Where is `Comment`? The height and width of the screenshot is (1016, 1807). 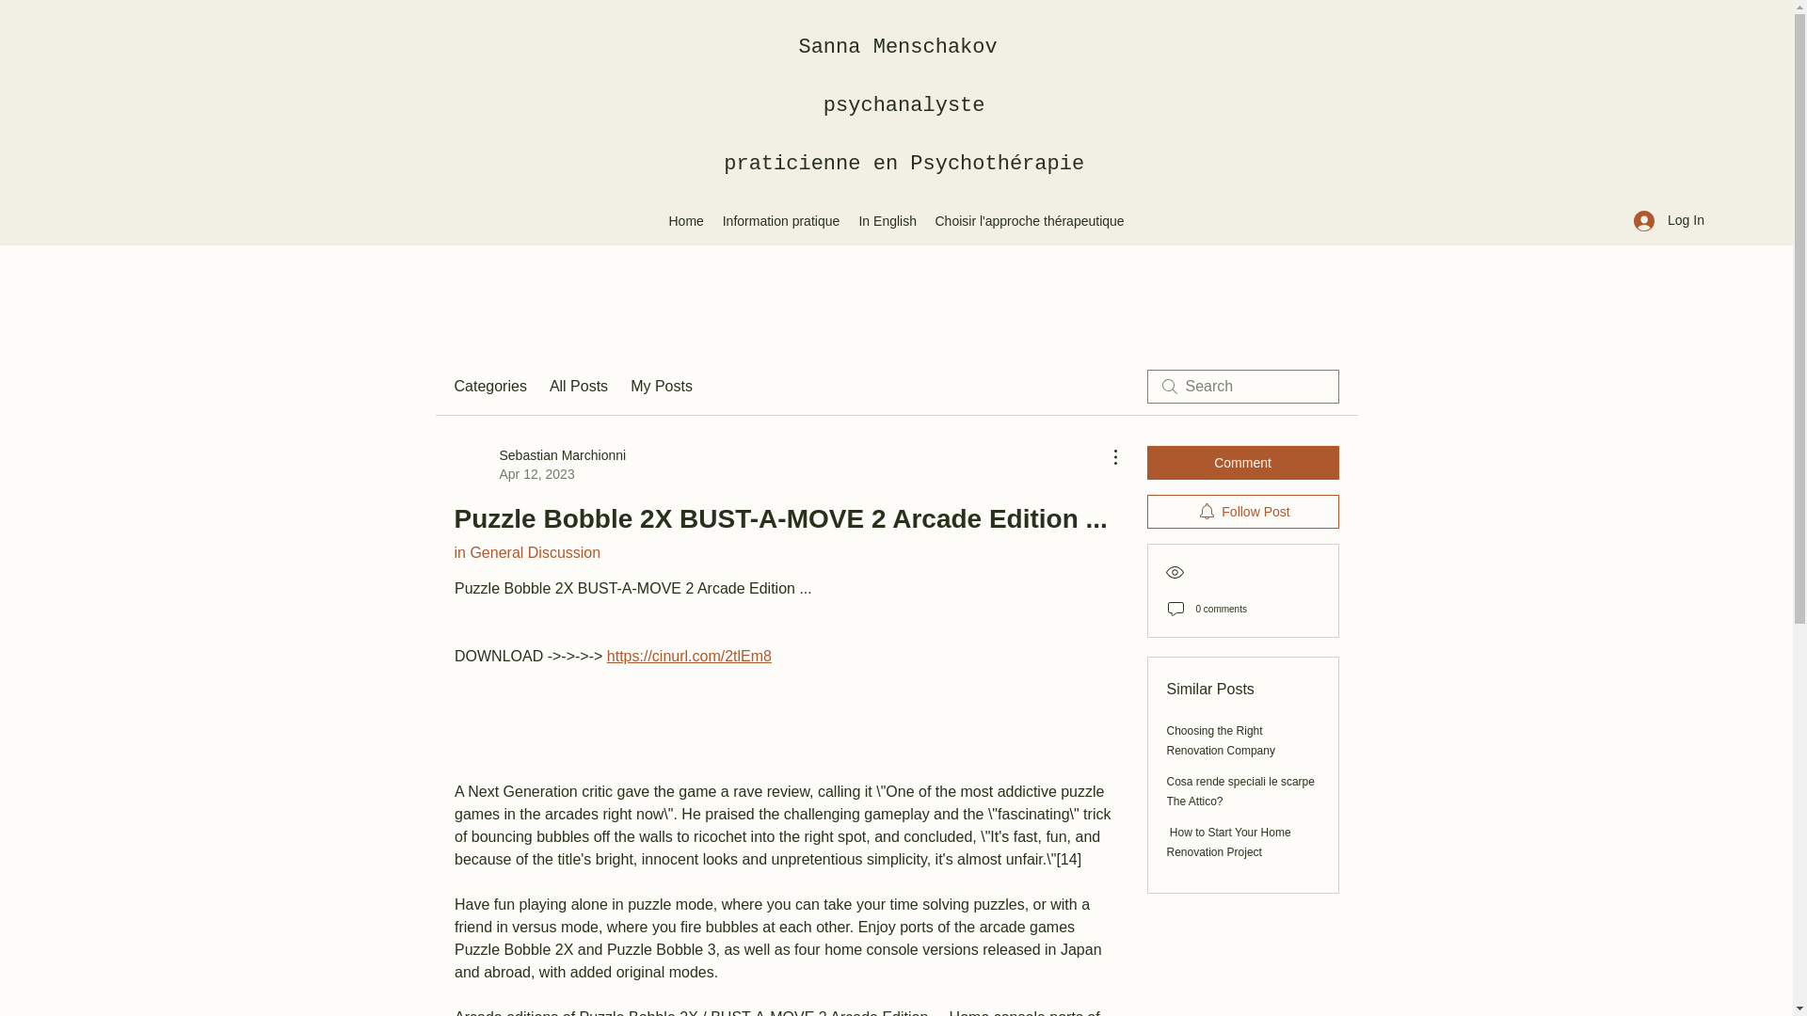
Comment is located at coordinates (1242, 463).